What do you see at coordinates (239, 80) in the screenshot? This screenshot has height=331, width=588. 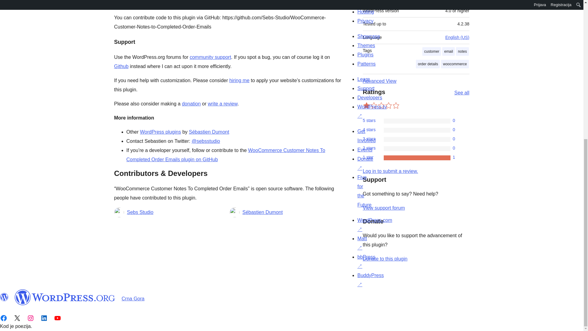 I see `hiring me` at bounding box center [239, 80].